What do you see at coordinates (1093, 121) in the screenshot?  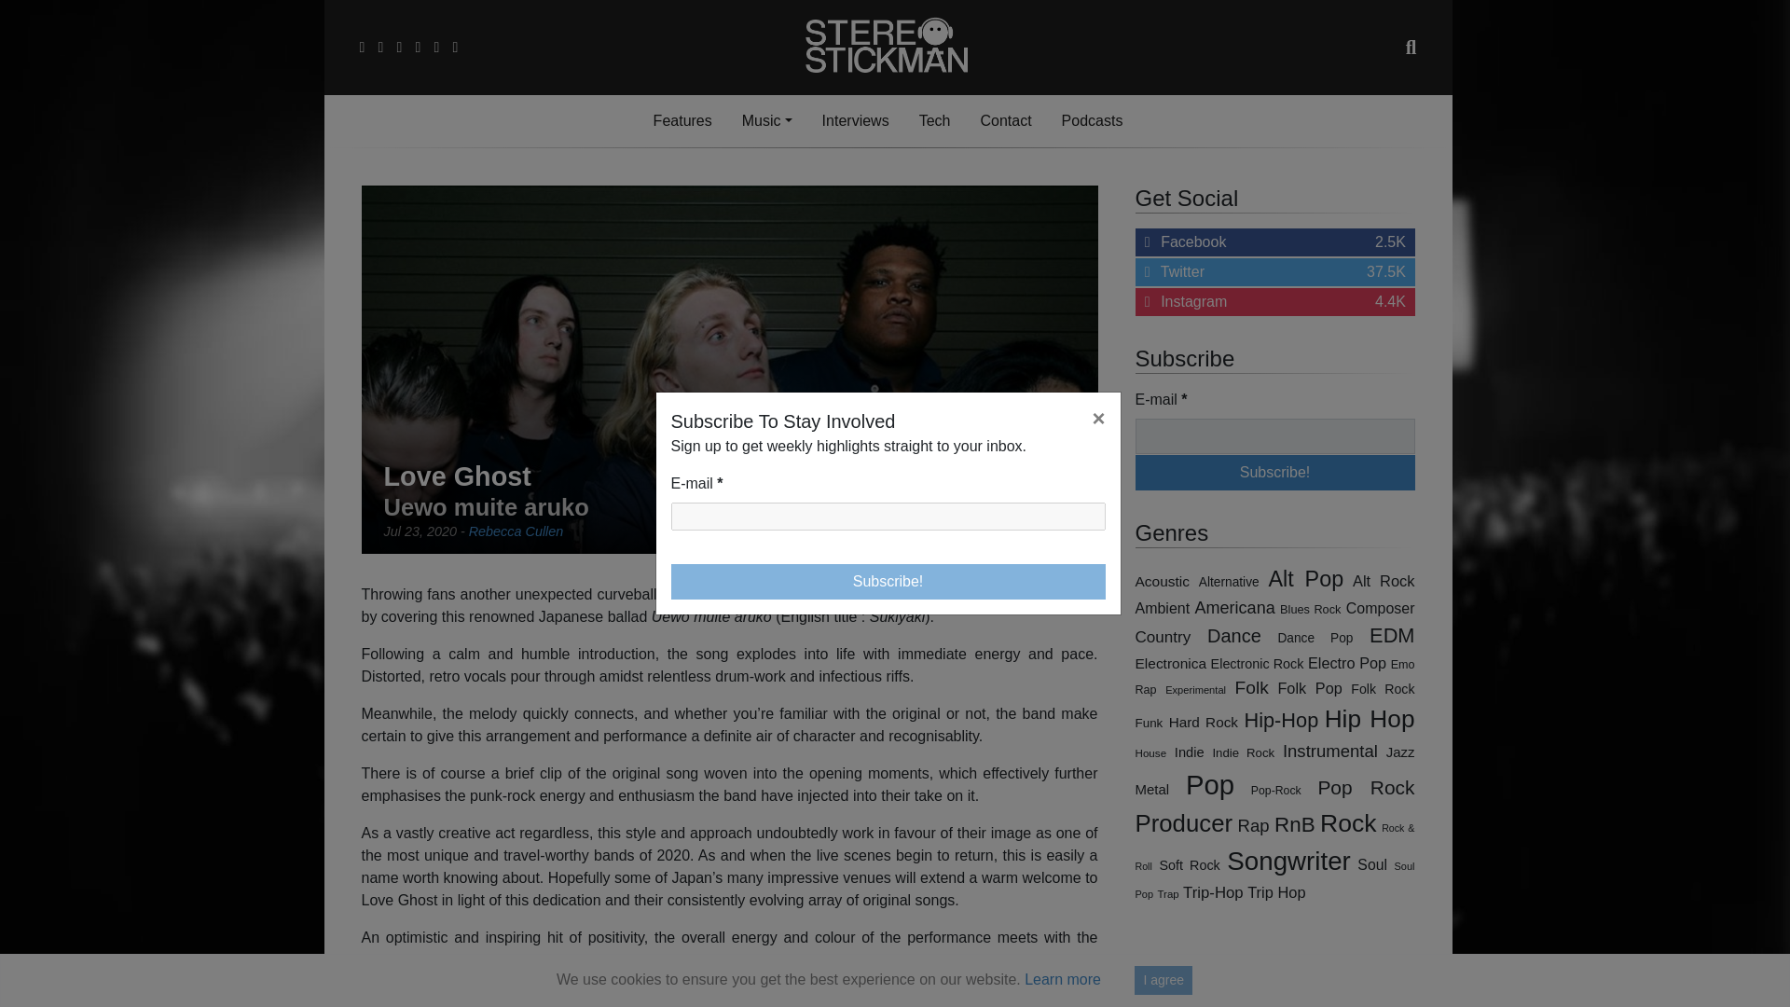 I see `Podcasts` at bounding box center [1093, 121].